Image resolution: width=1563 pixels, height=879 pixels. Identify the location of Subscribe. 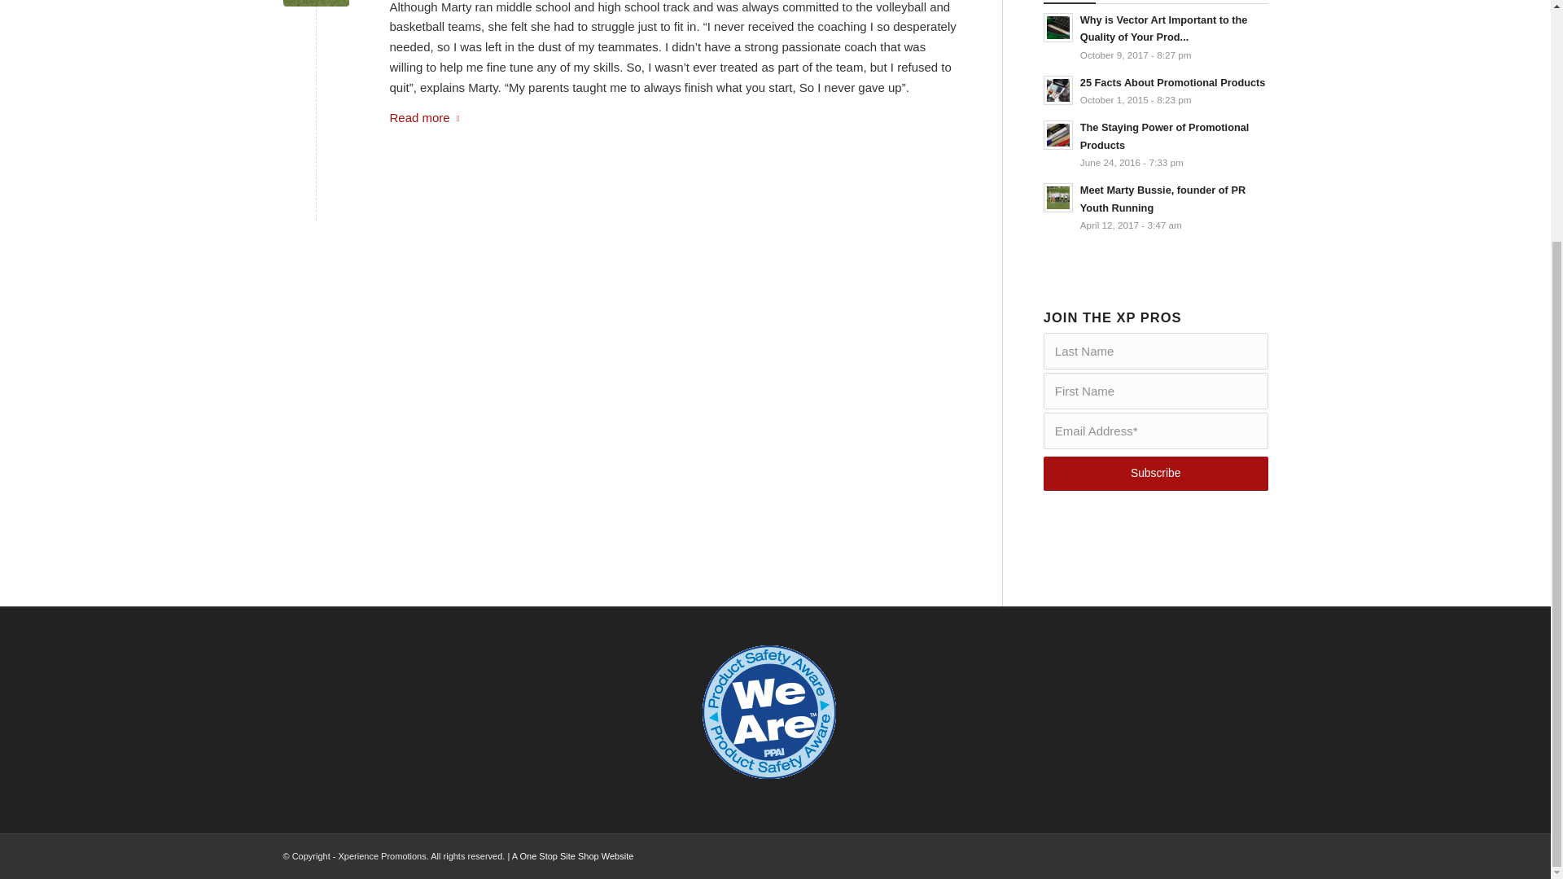
(1156, 473).